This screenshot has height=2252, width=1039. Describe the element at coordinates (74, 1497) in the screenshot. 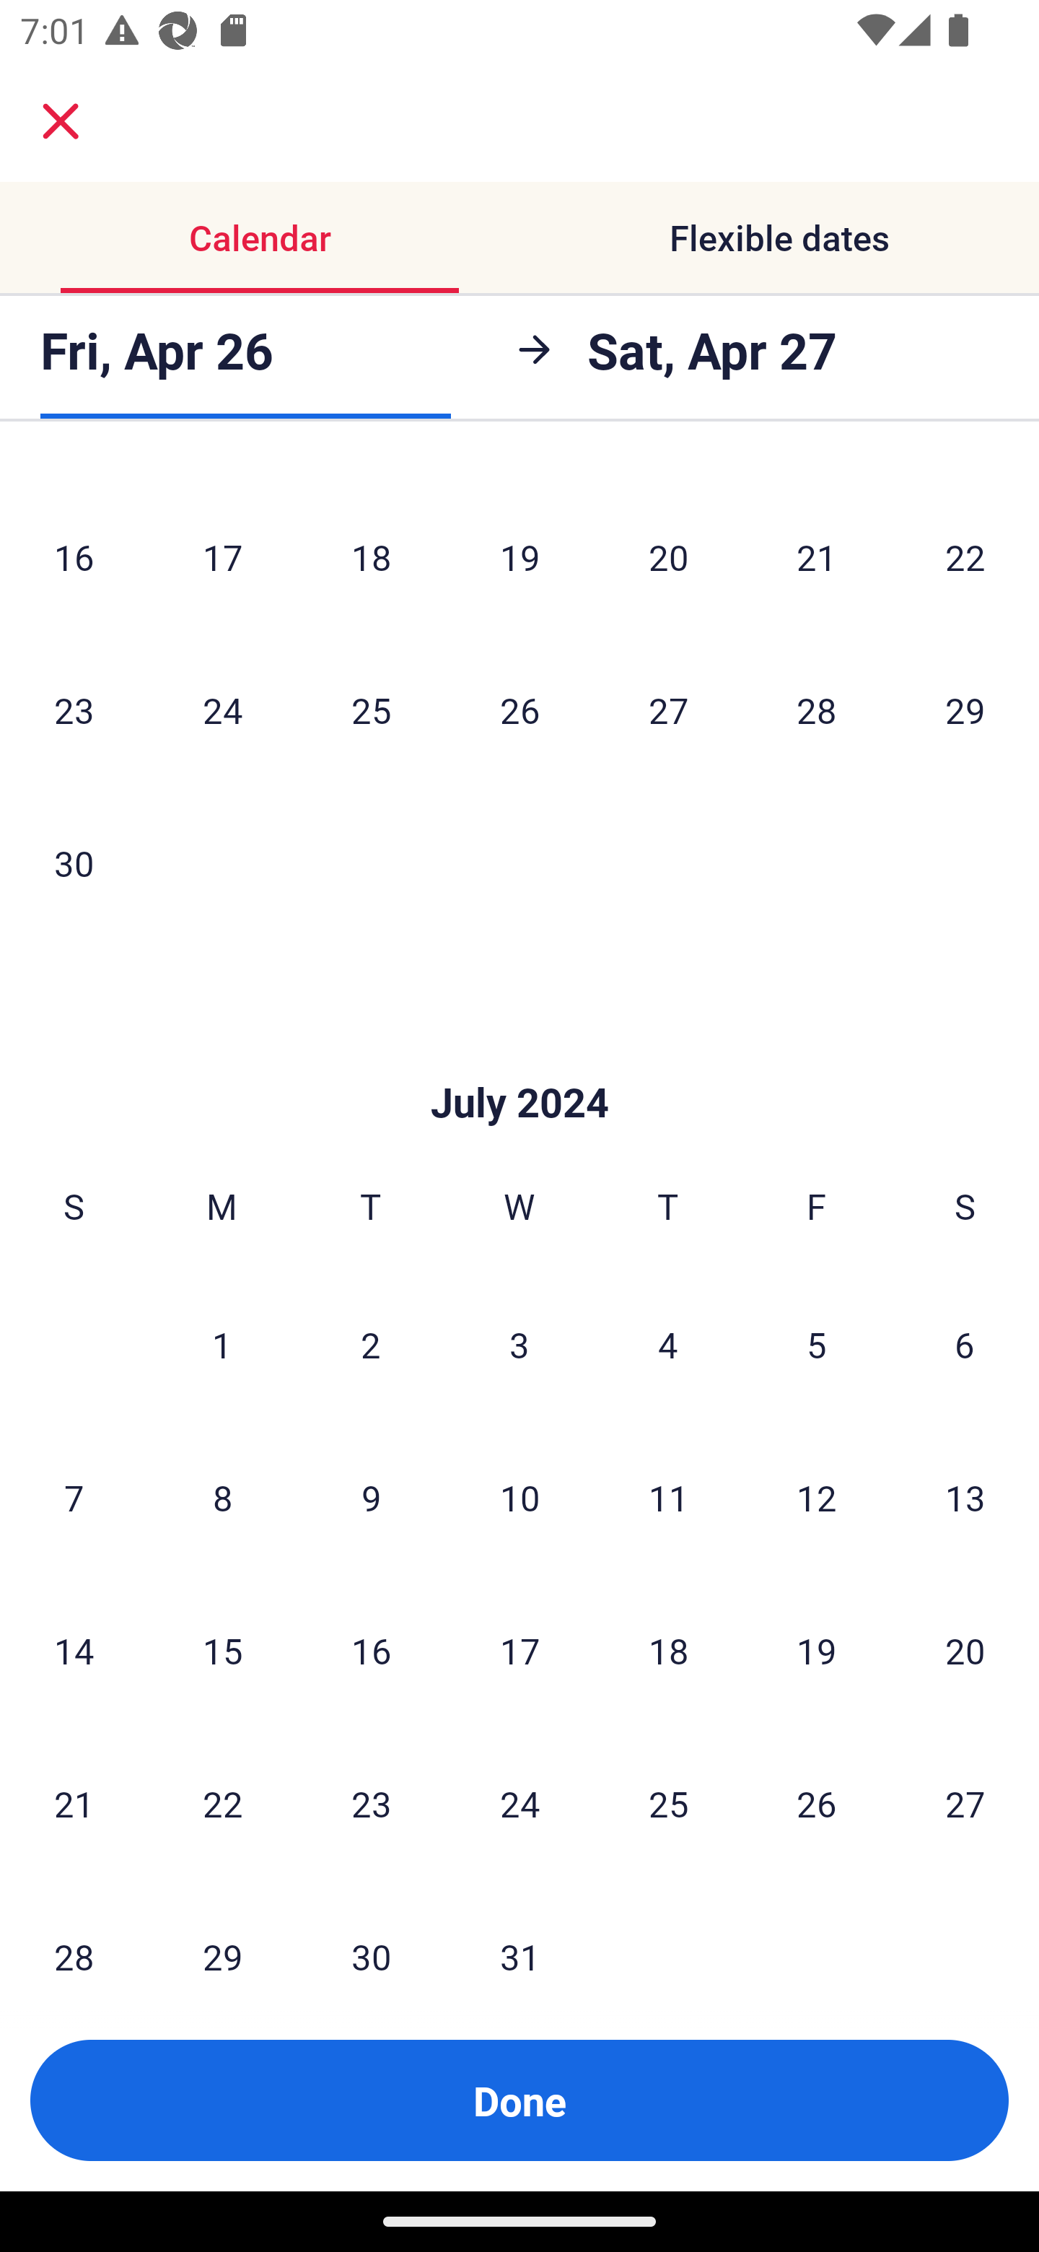

I see `7 Sunday, July 7, 2024` at that location.